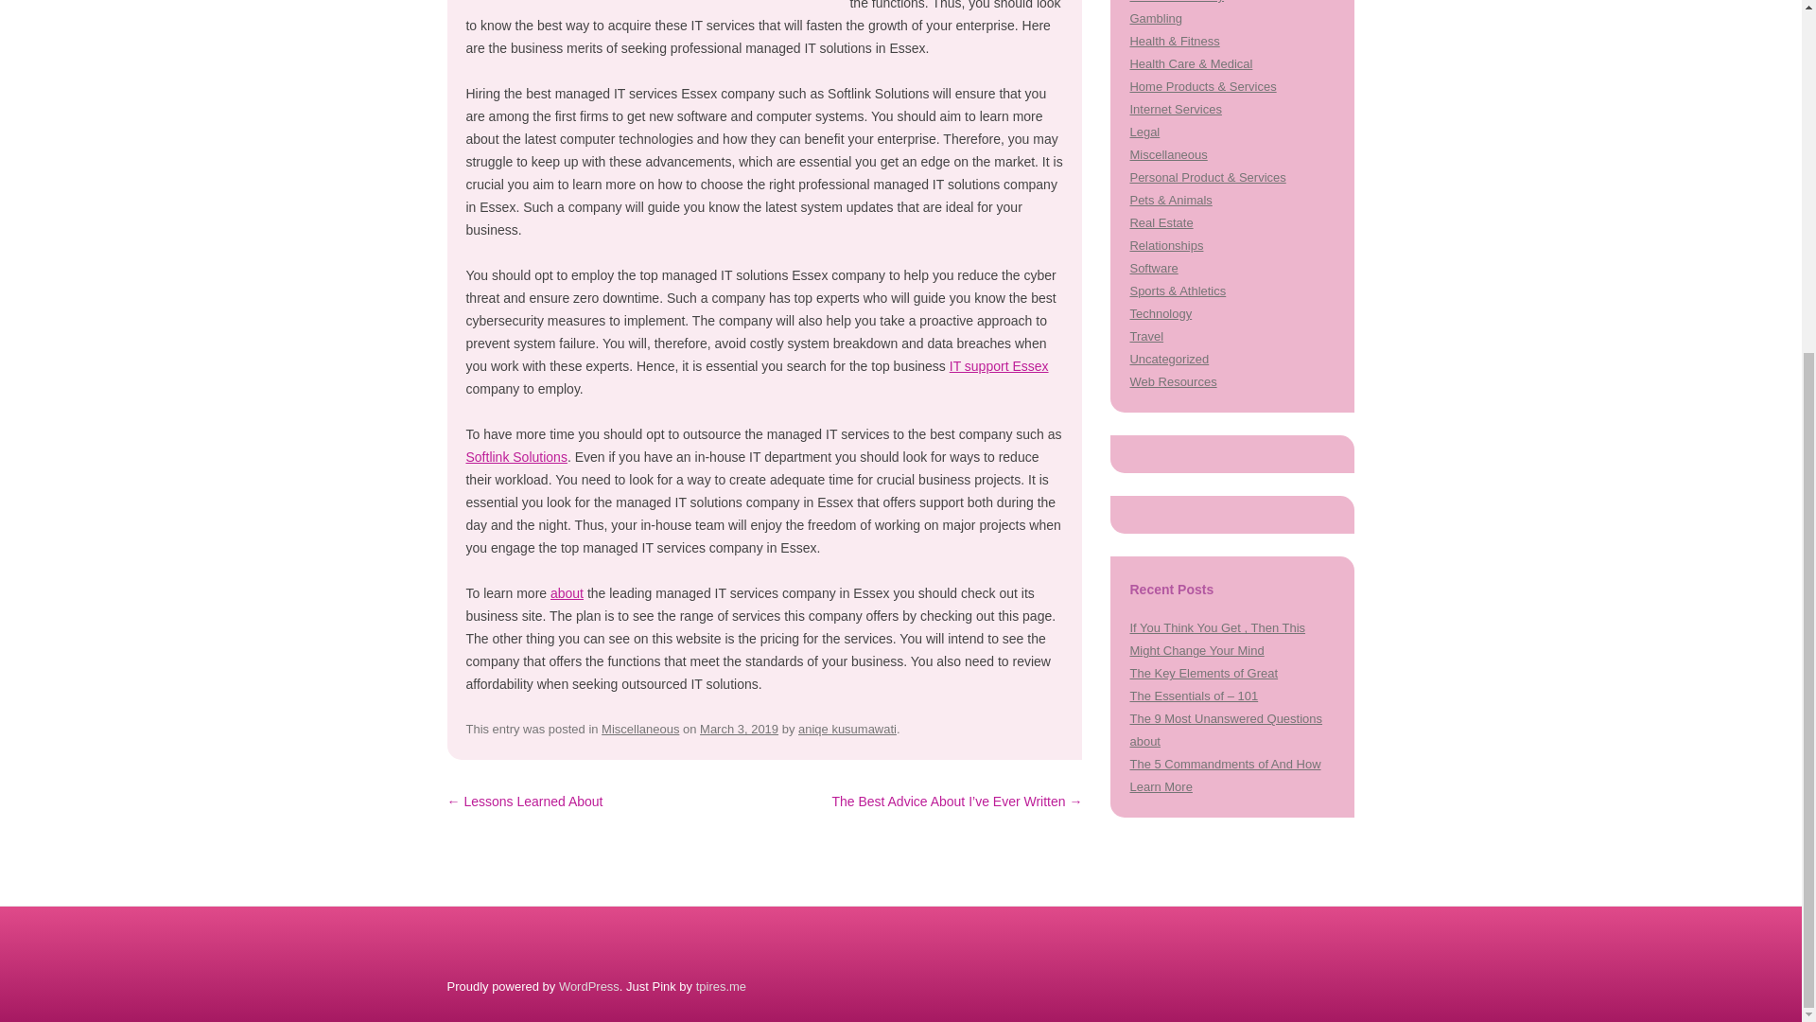 Image resolution: width=1816 pixels, height=1022 pixels. What do you see at coordinates (999, 366) in the screenshot?
I see `IT support Essex` at bounding box center [999, 366].